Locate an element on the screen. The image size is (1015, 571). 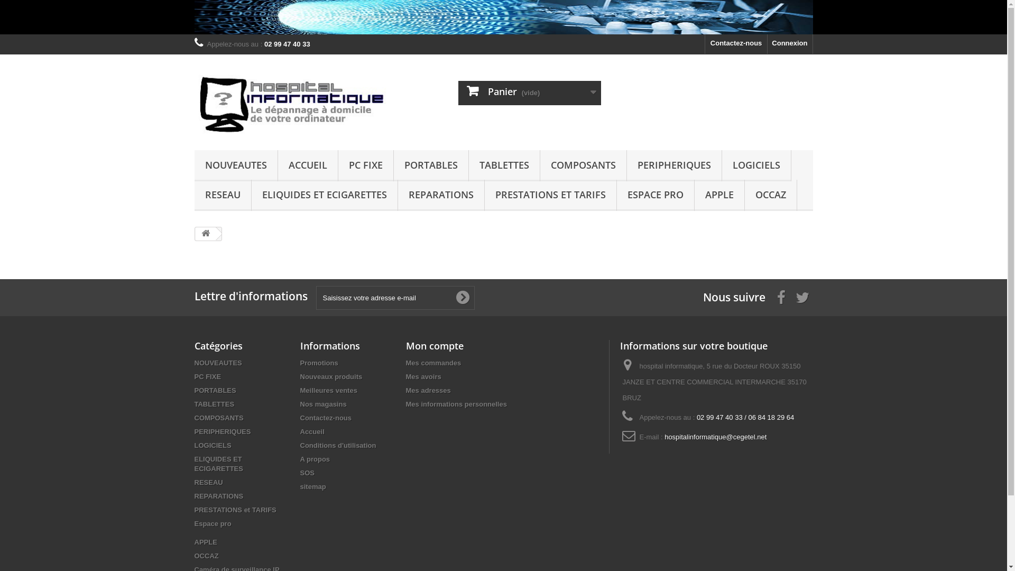
LOGICIELS is located at coordinates (213, 445).